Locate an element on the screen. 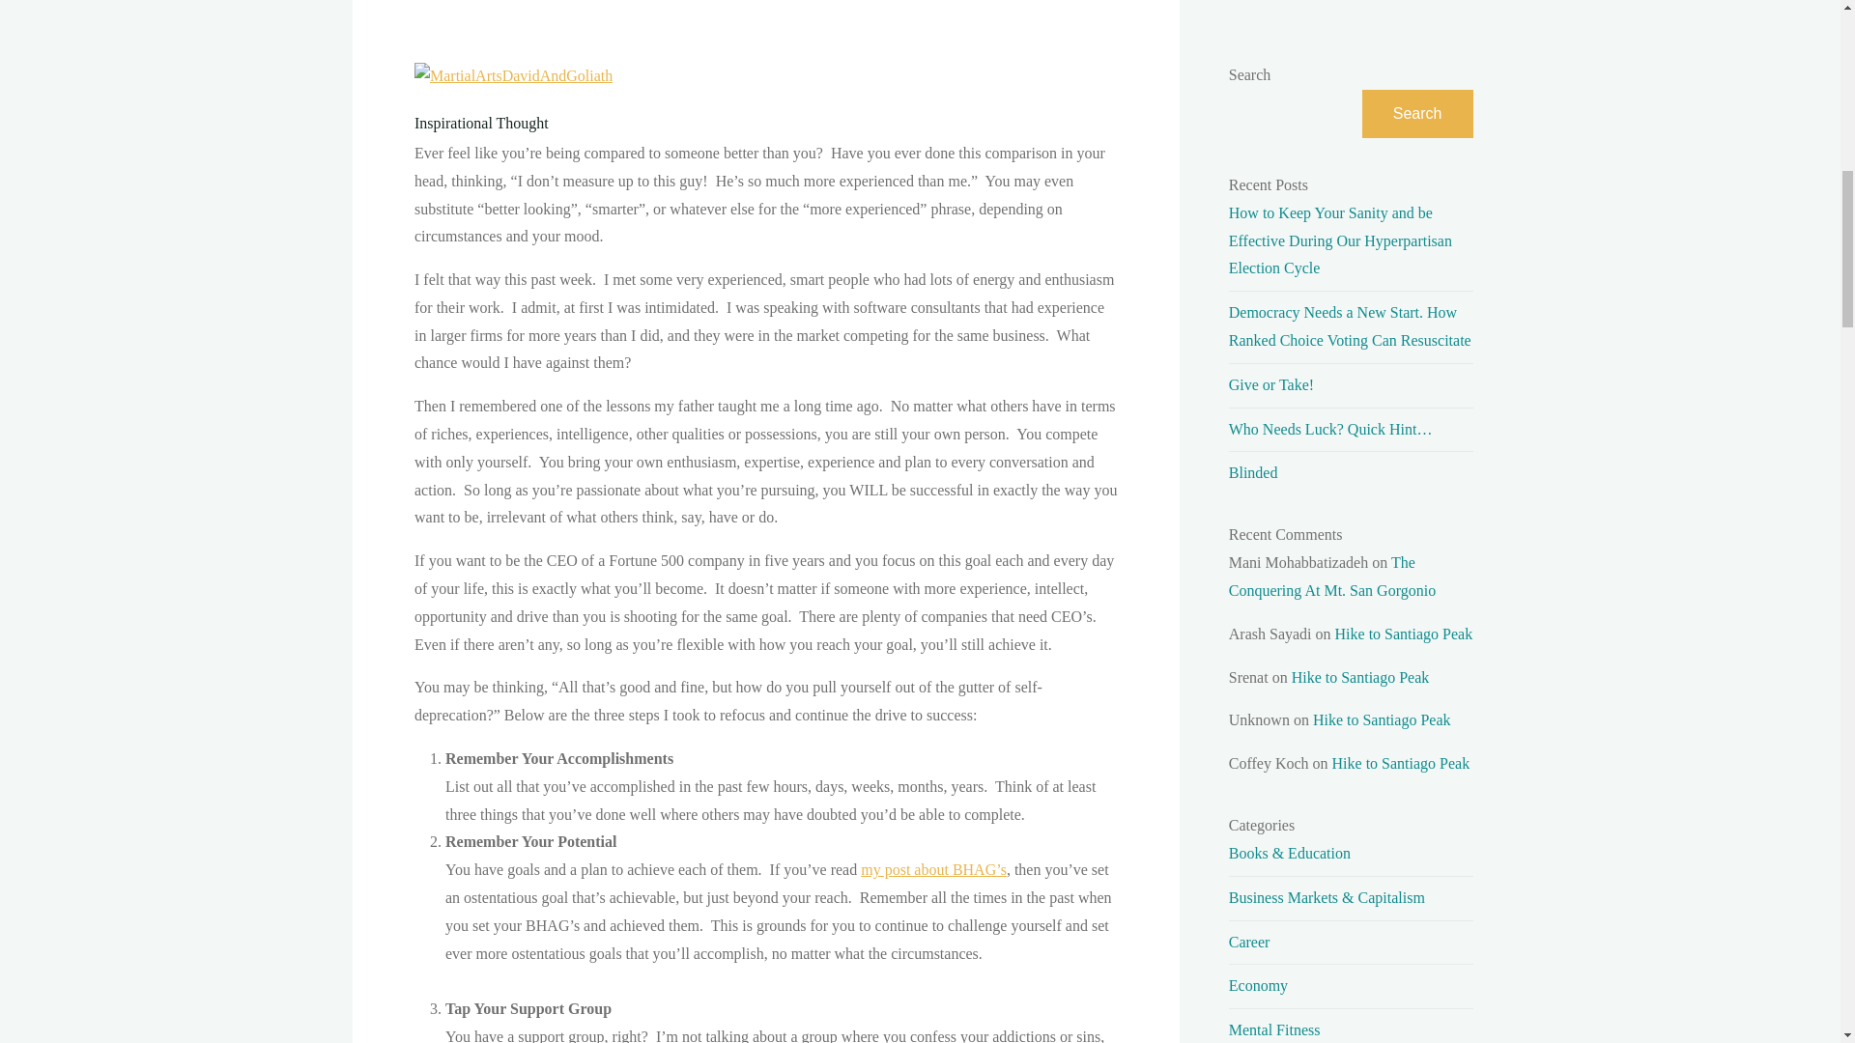  Blinded is located at coordinates (1252, 471).